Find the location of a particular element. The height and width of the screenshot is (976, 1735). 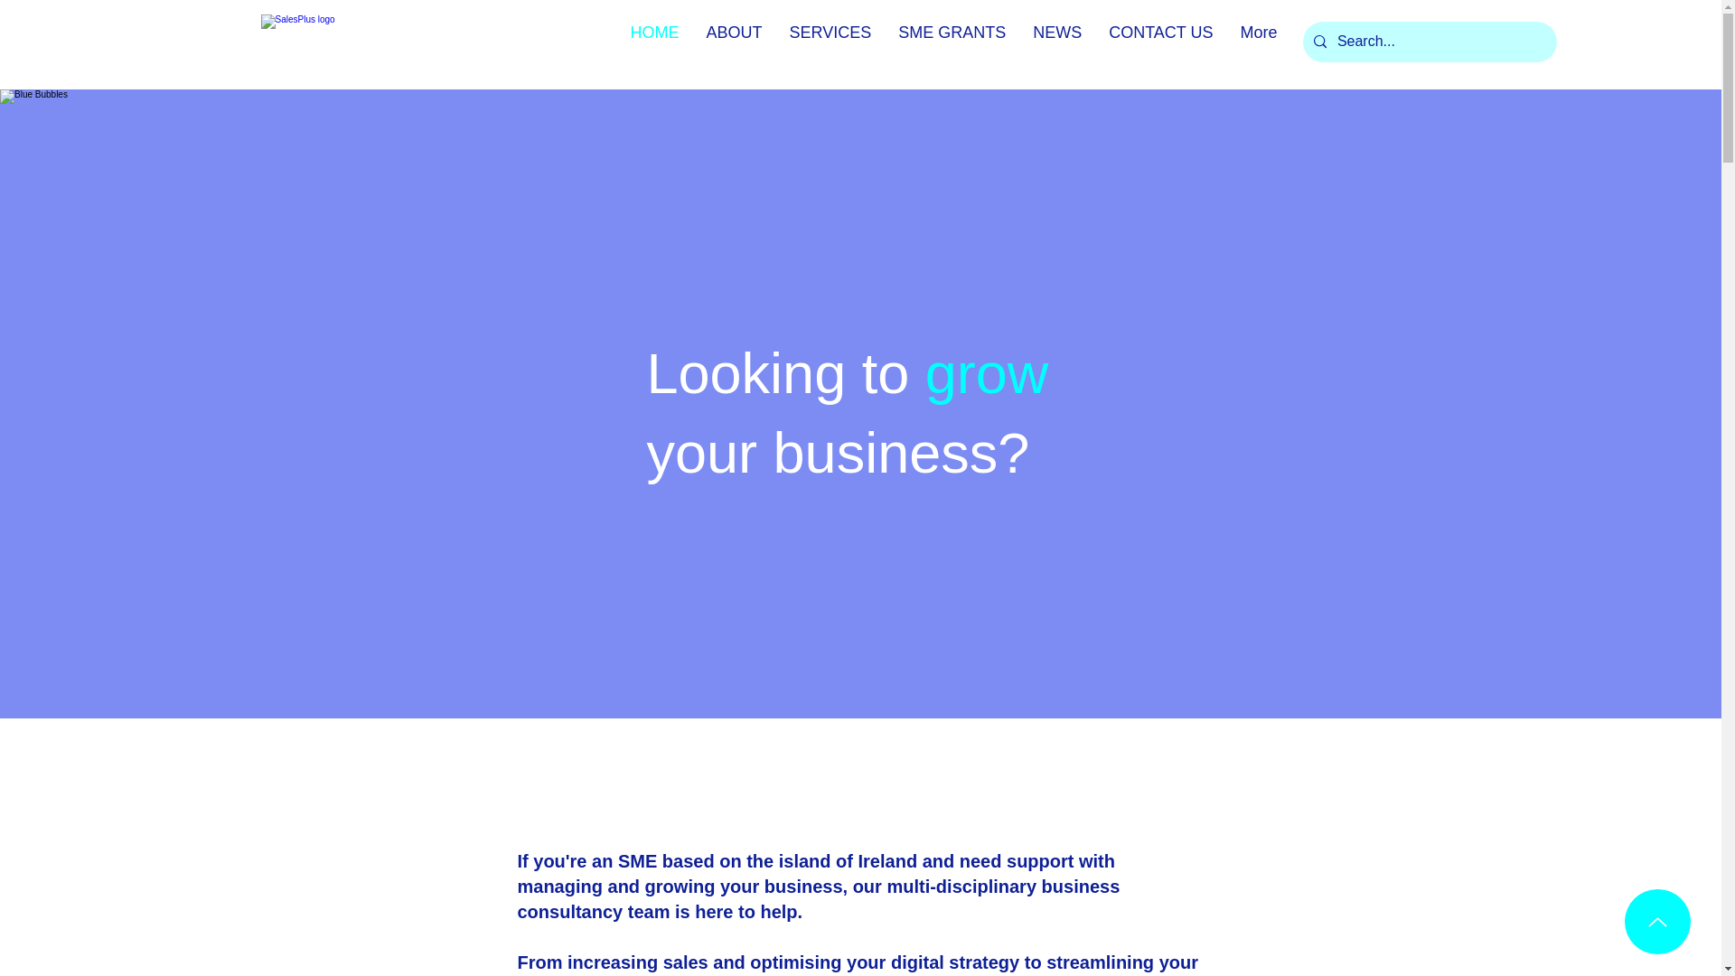

SERVICES is located at coordinates (830, 43).